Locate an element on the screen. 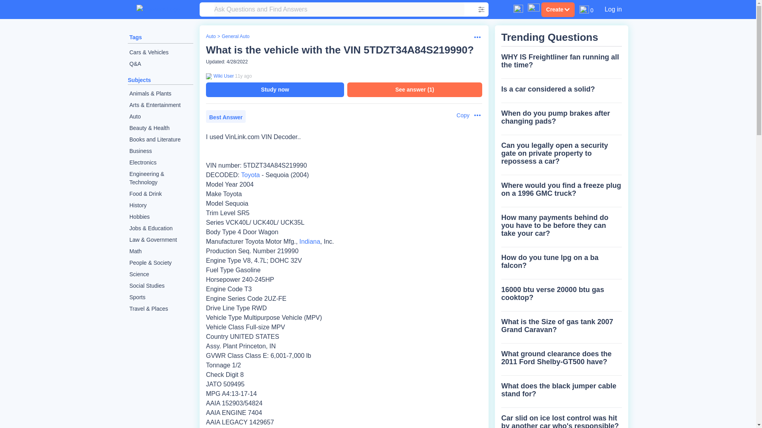 This screenshot has height=428, width=762. 2013-03-22 18:50:36 is located at coordinates (243, 76).